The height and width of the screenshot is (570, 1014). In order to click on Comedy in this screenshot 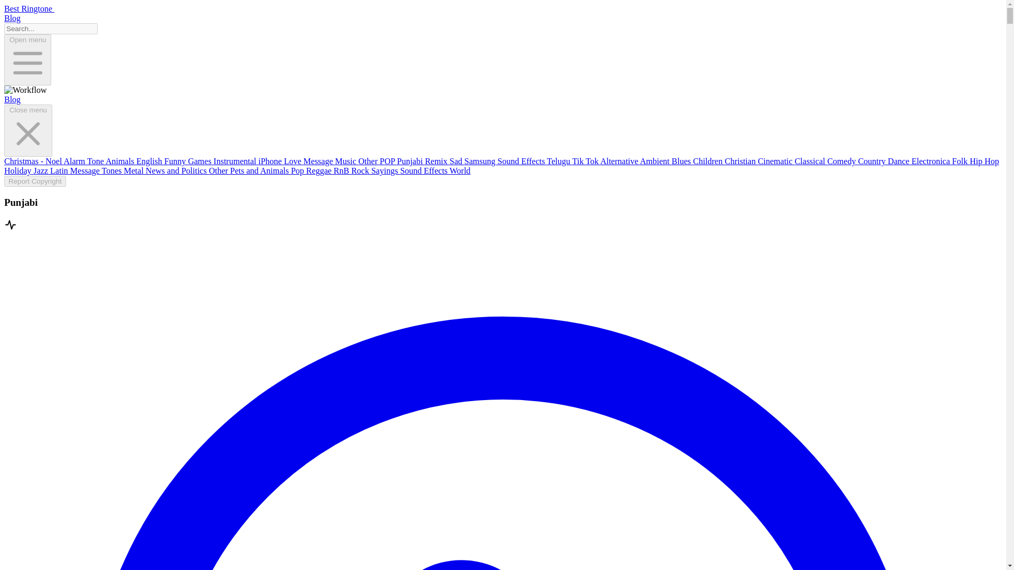, I will do `click(842, 161)`.